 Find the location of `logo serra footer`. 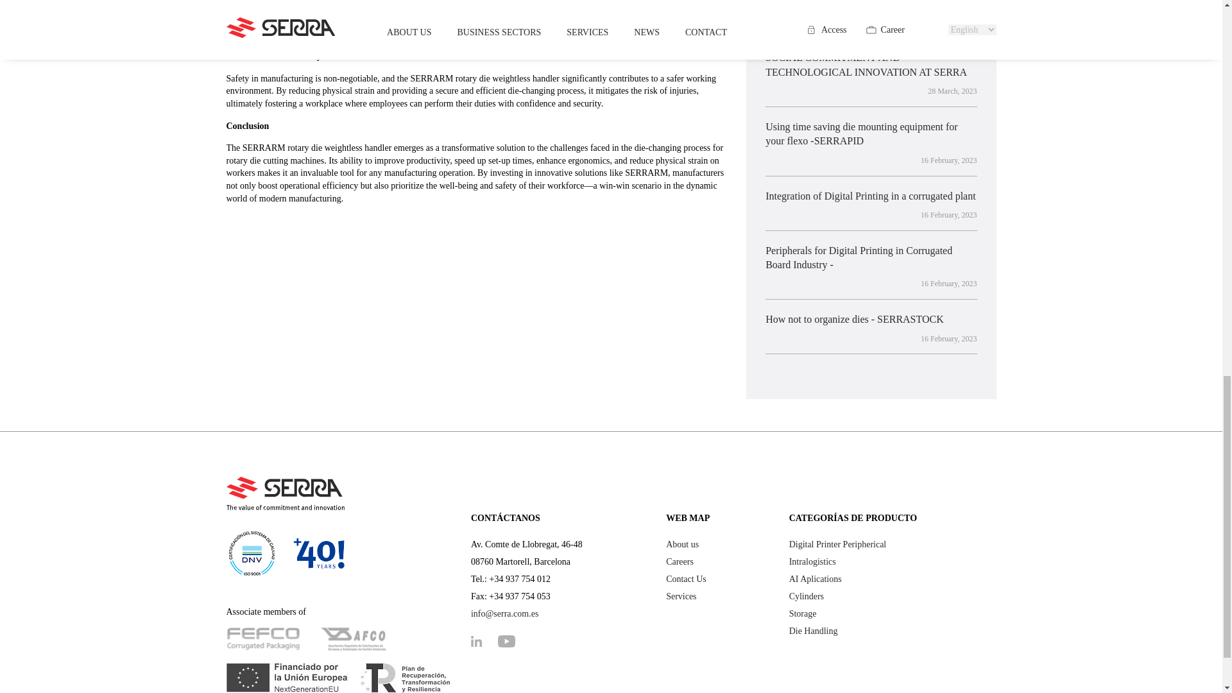

logo serra footer is located at coordinates (285, 493).